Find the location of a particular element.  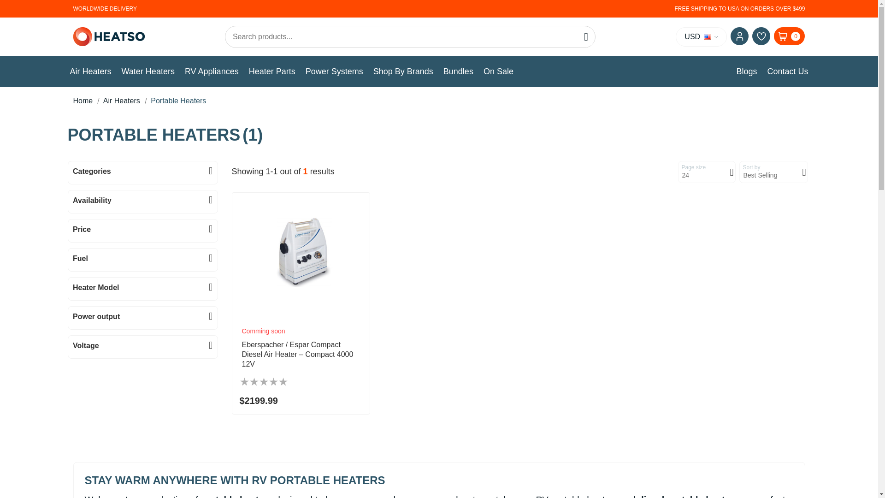

0 is located at coordinates (789, 36).